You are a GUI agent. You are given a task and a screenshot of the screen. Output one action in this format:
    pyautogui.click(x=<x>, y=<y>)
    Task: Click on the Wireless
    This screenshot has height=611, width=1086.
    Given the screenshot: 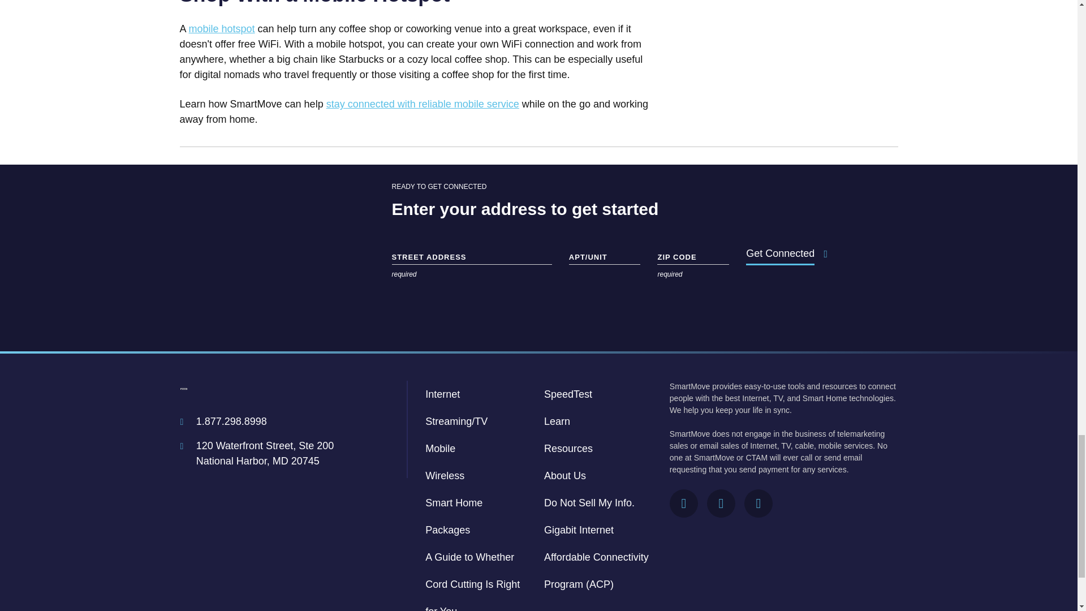 What is the action you would take?
    pyautogui.click(x=445, y=475)
    